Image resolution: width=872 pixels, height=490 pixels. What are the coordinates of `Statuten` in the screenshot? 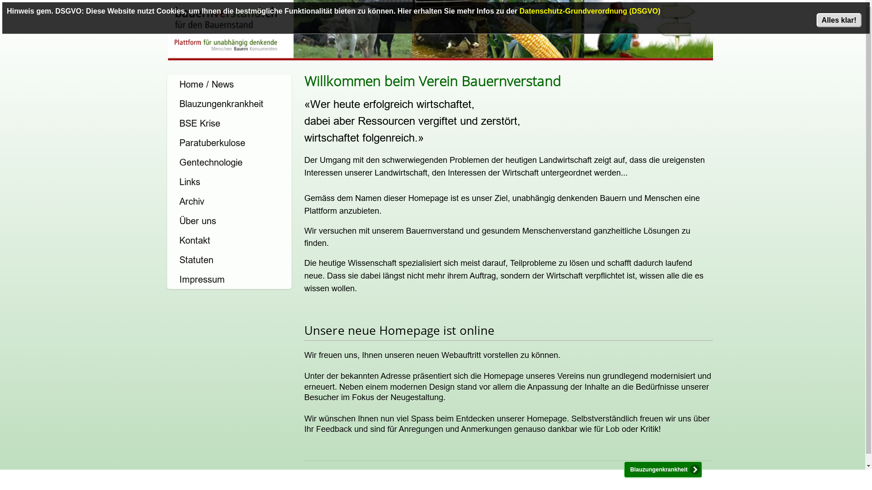 It's located at (229, 260).